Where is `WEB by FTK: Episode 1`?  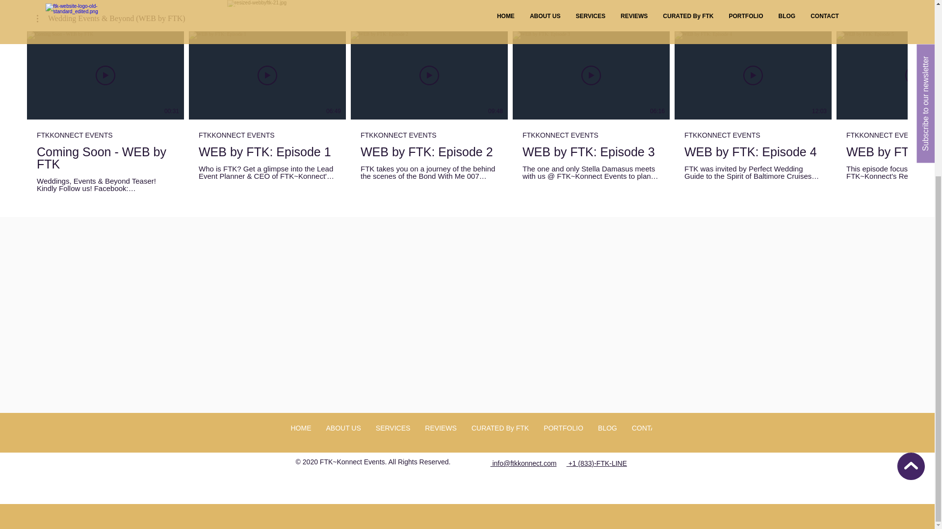 WEB by FTK: Episode 1 is located at coordinates (267, 152).